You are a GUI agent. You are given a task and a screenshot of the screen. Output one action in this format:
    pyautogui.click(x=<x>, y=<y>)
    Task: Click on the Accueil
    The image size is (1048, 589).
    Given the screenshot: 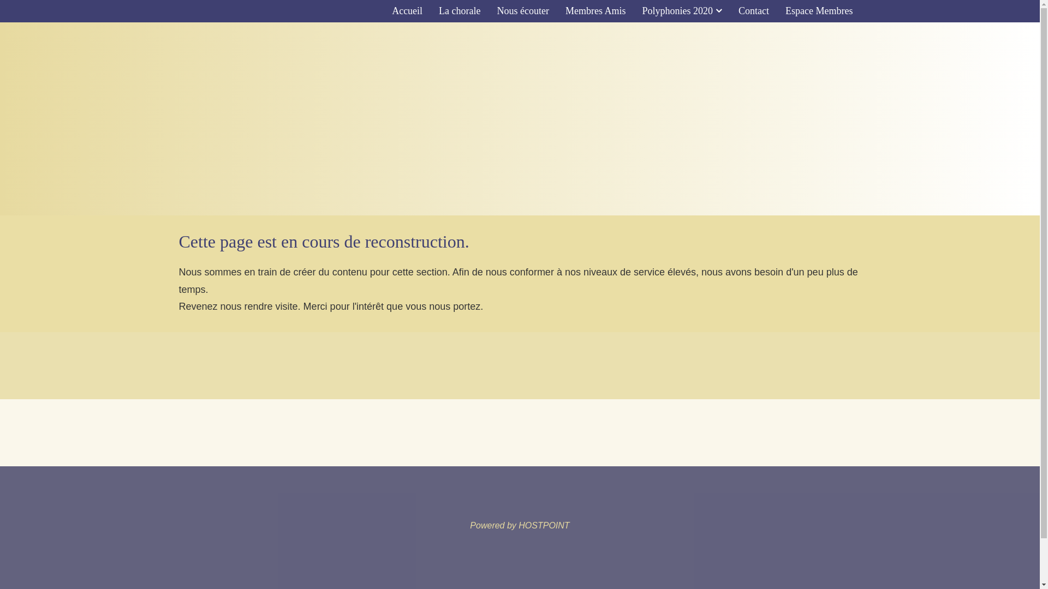 What is the action you would take?
    pyautogui.click(x=407, y=11)
    